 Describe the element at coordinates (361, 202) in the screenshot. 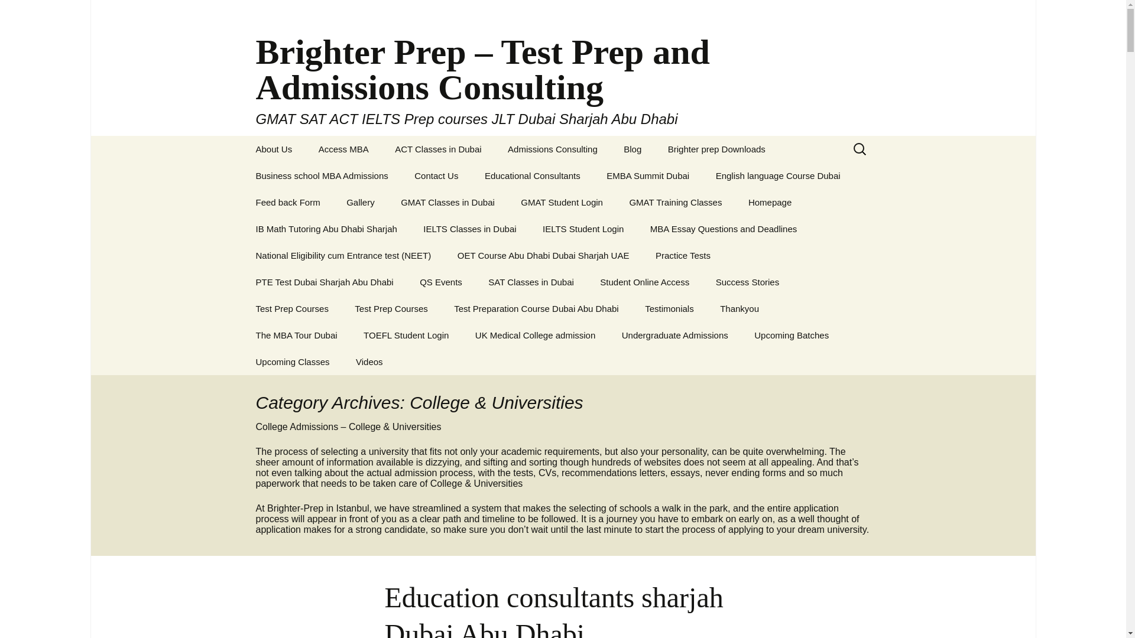

I see `Gallery` at that location.